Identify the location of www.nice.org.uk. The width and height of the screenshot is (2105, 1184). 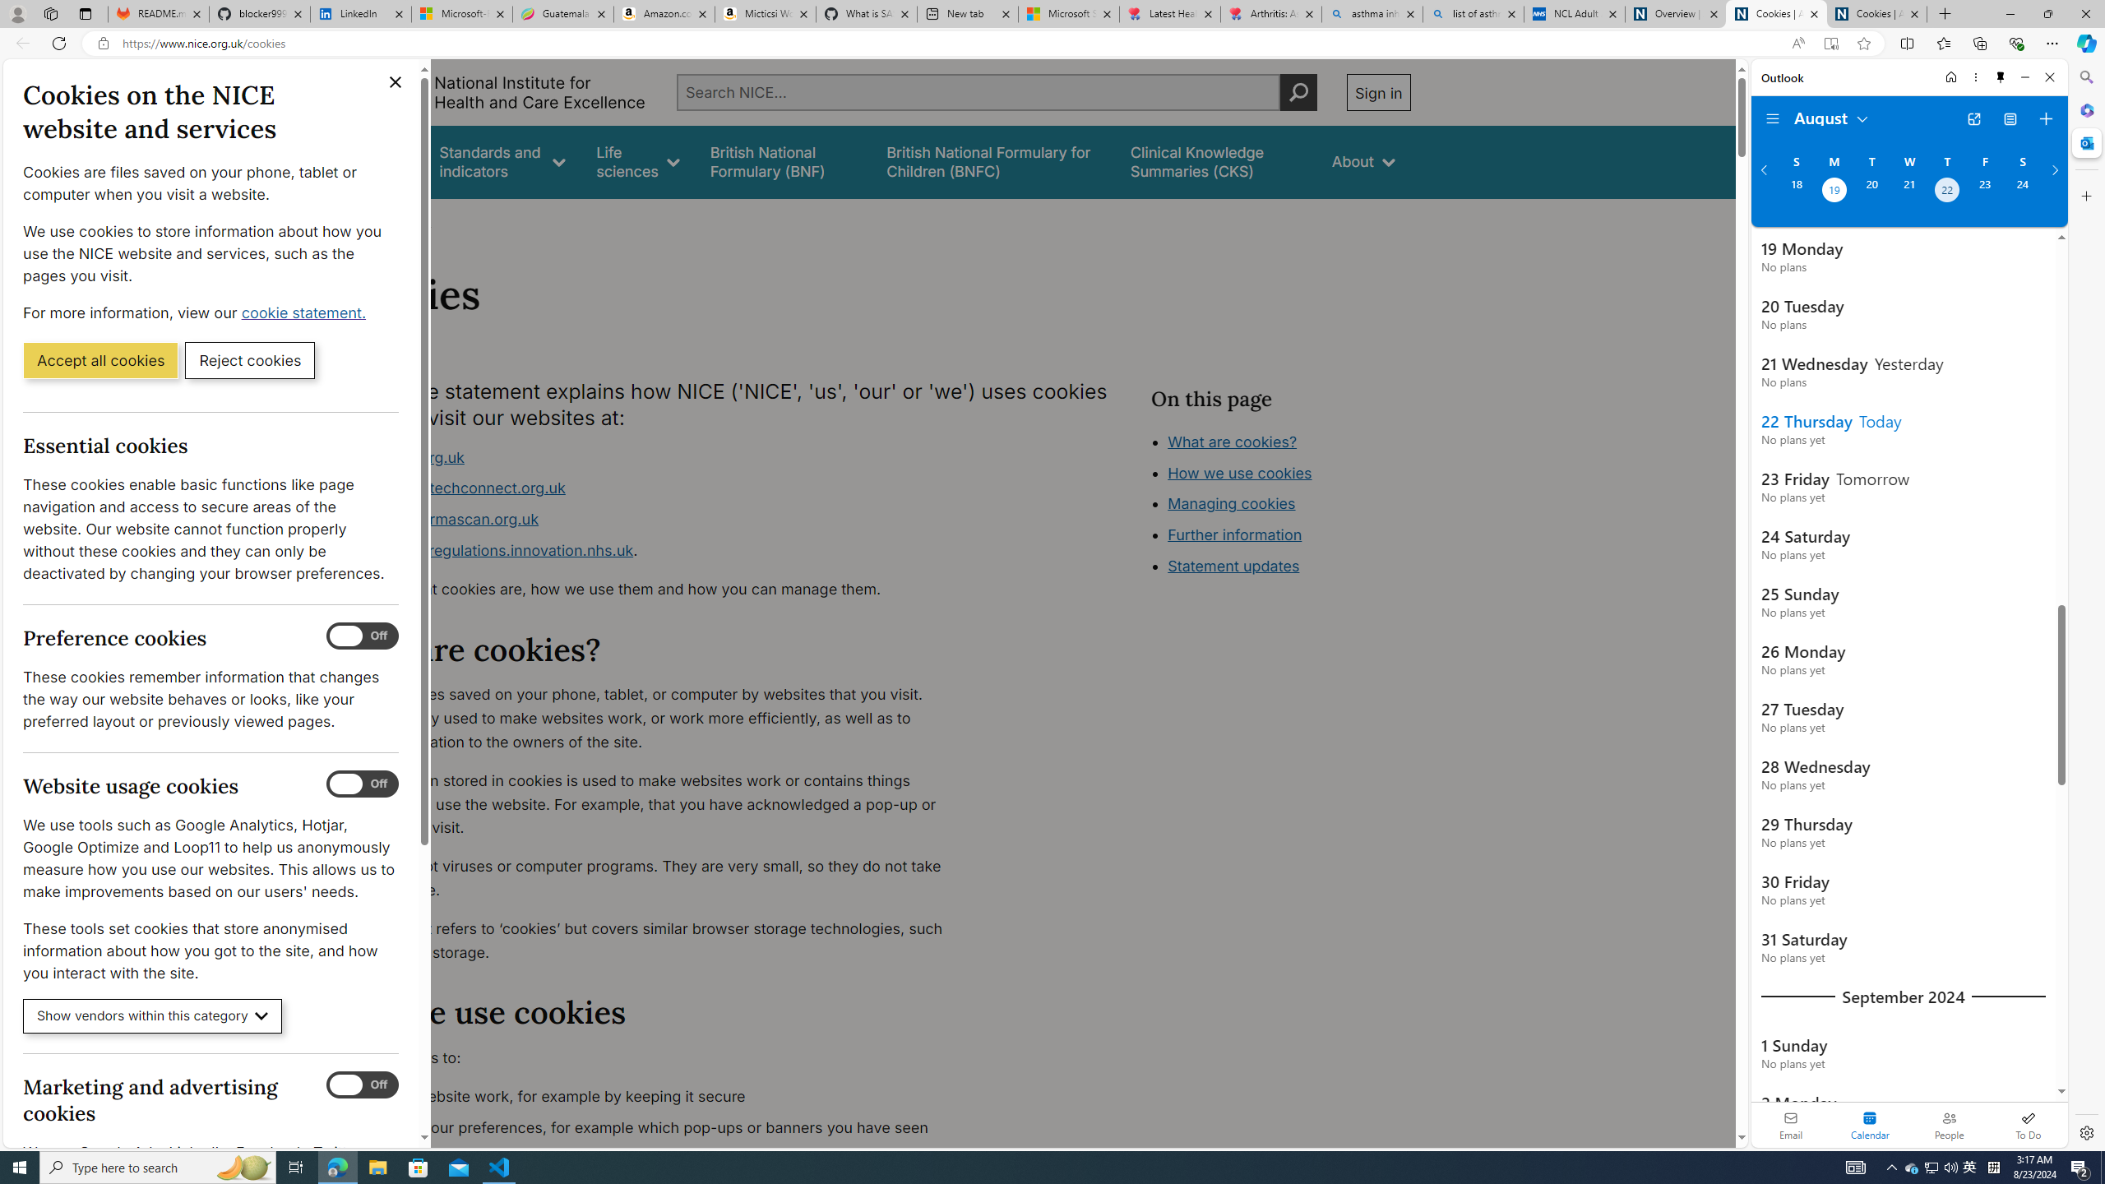
(655, 457).